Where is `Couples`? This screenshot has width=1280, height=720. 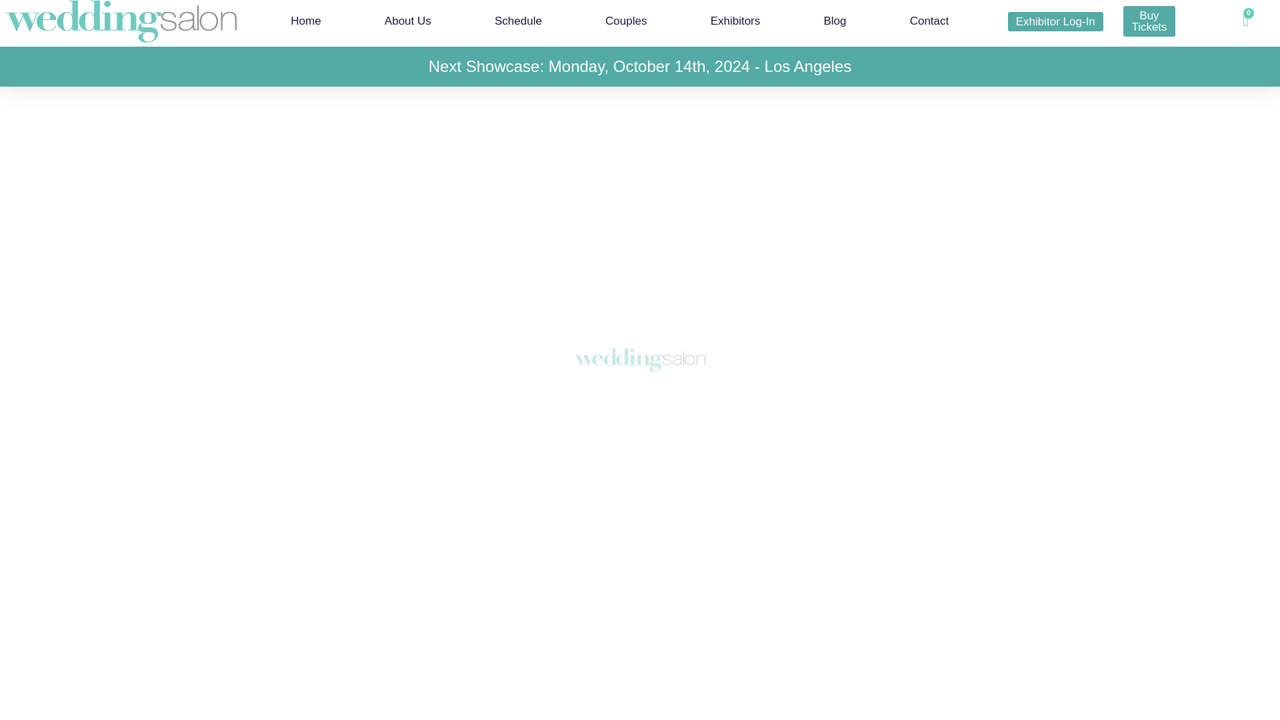 Couples is located at coordinates (625, 21).